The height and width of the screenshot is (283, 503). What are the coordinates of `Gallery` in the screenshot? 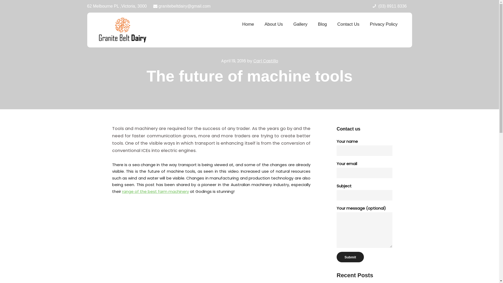 It's located at (300, 24).